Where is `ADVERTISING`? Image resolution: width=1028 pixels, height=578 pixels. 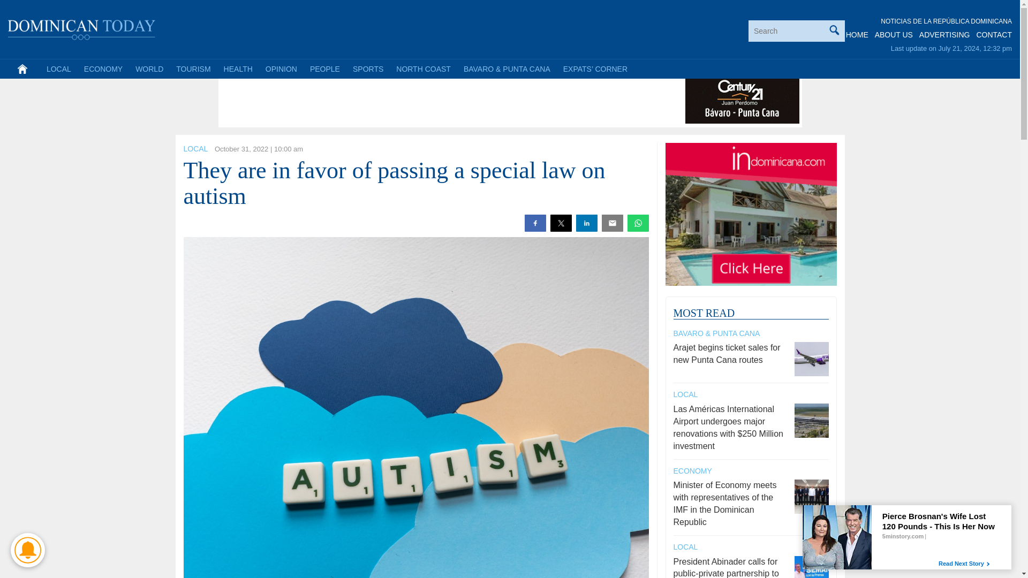 ADVERTISING is located at coordinates (944, 35).